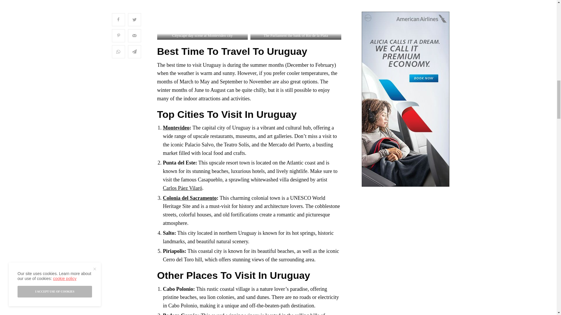  I want to click on Montevideo, so click(176, 128).